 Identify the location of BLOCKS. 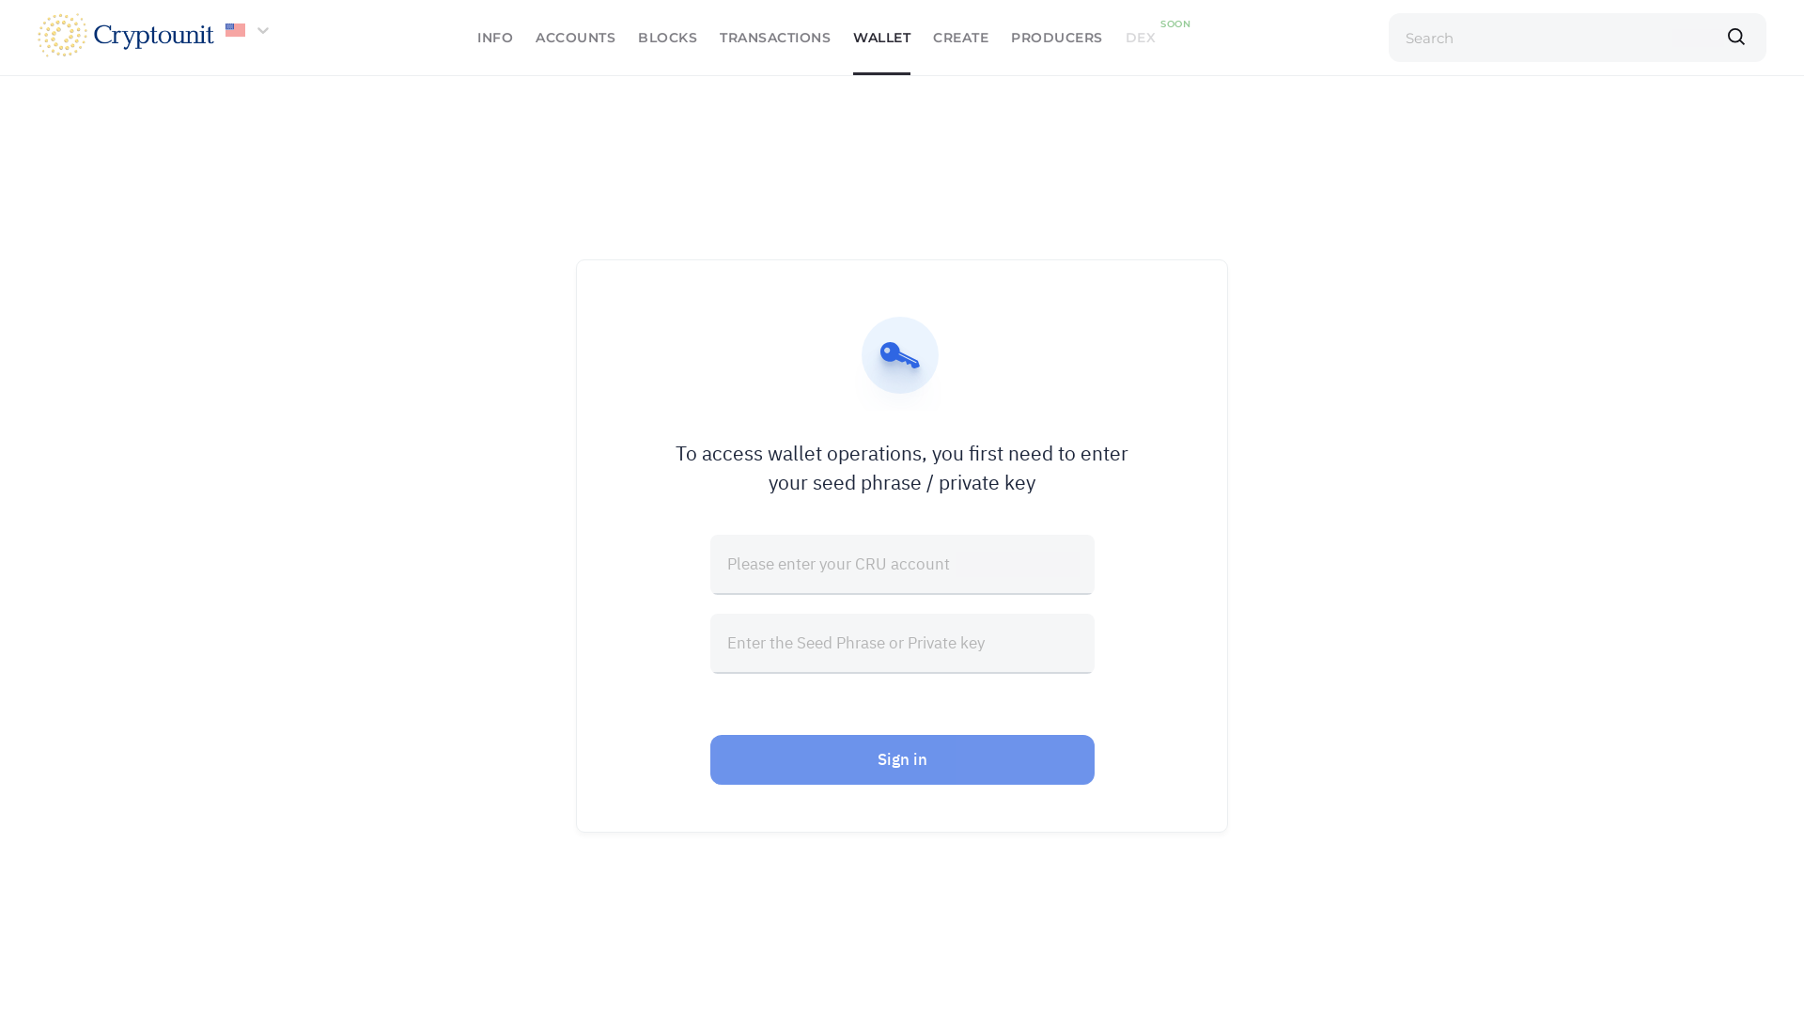
(667, 38).